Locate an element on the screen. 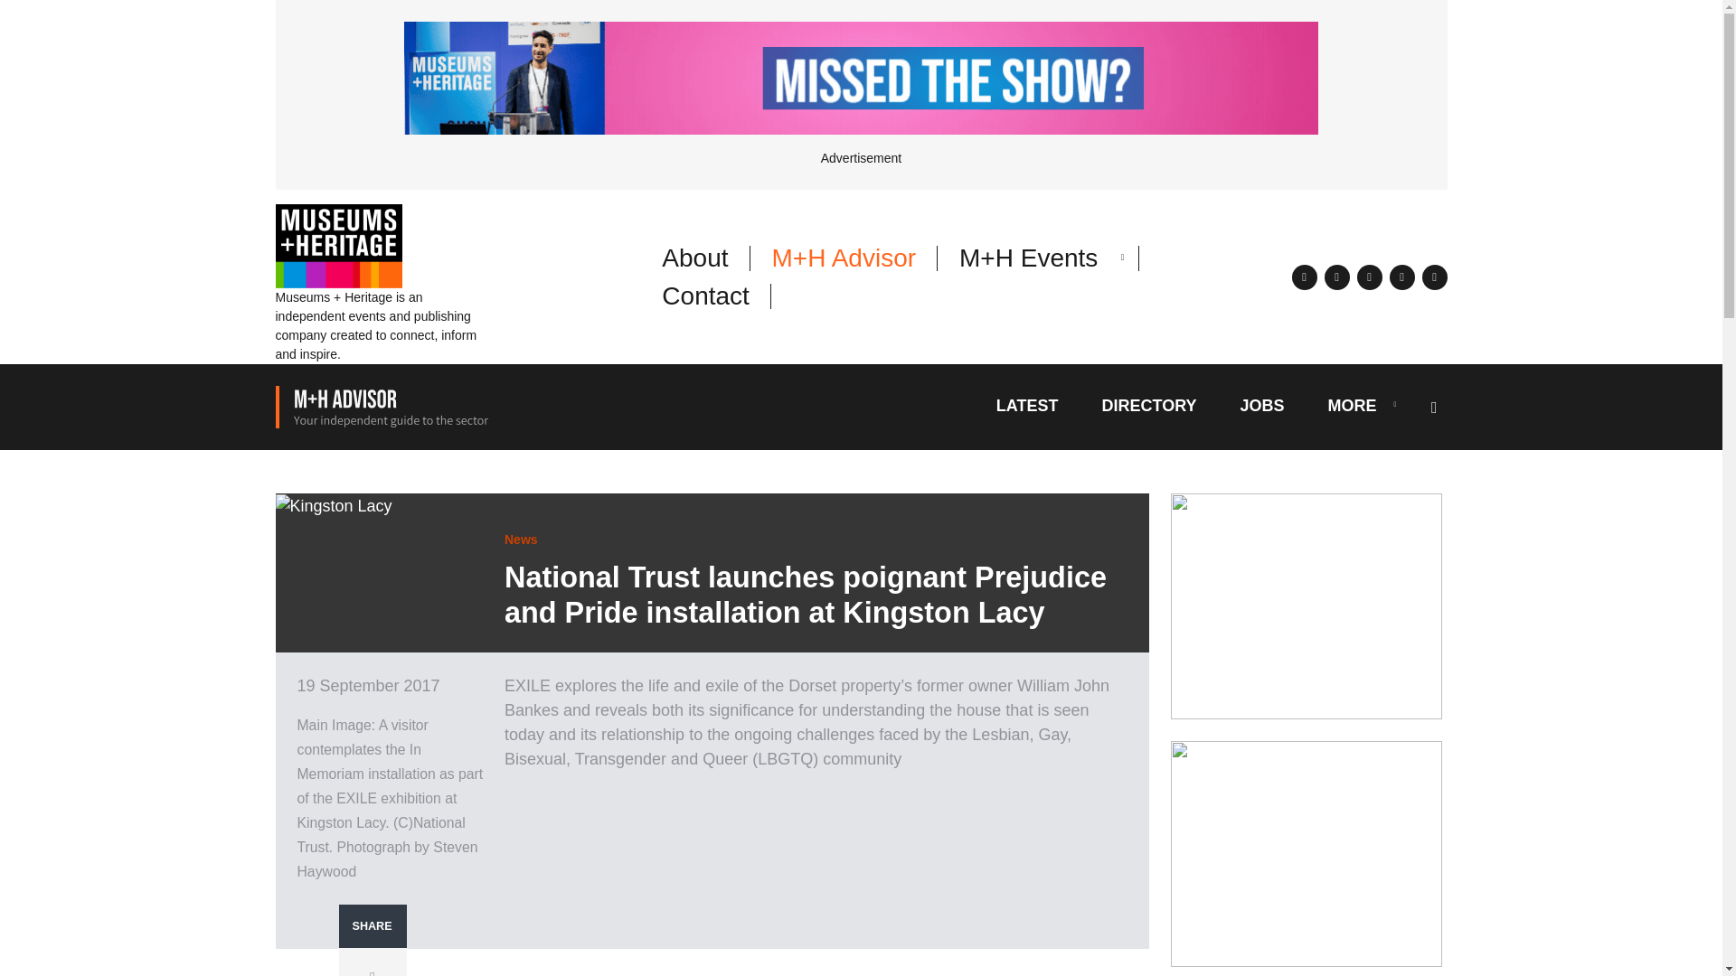  Jobs is located at coordinates (1261, 408).